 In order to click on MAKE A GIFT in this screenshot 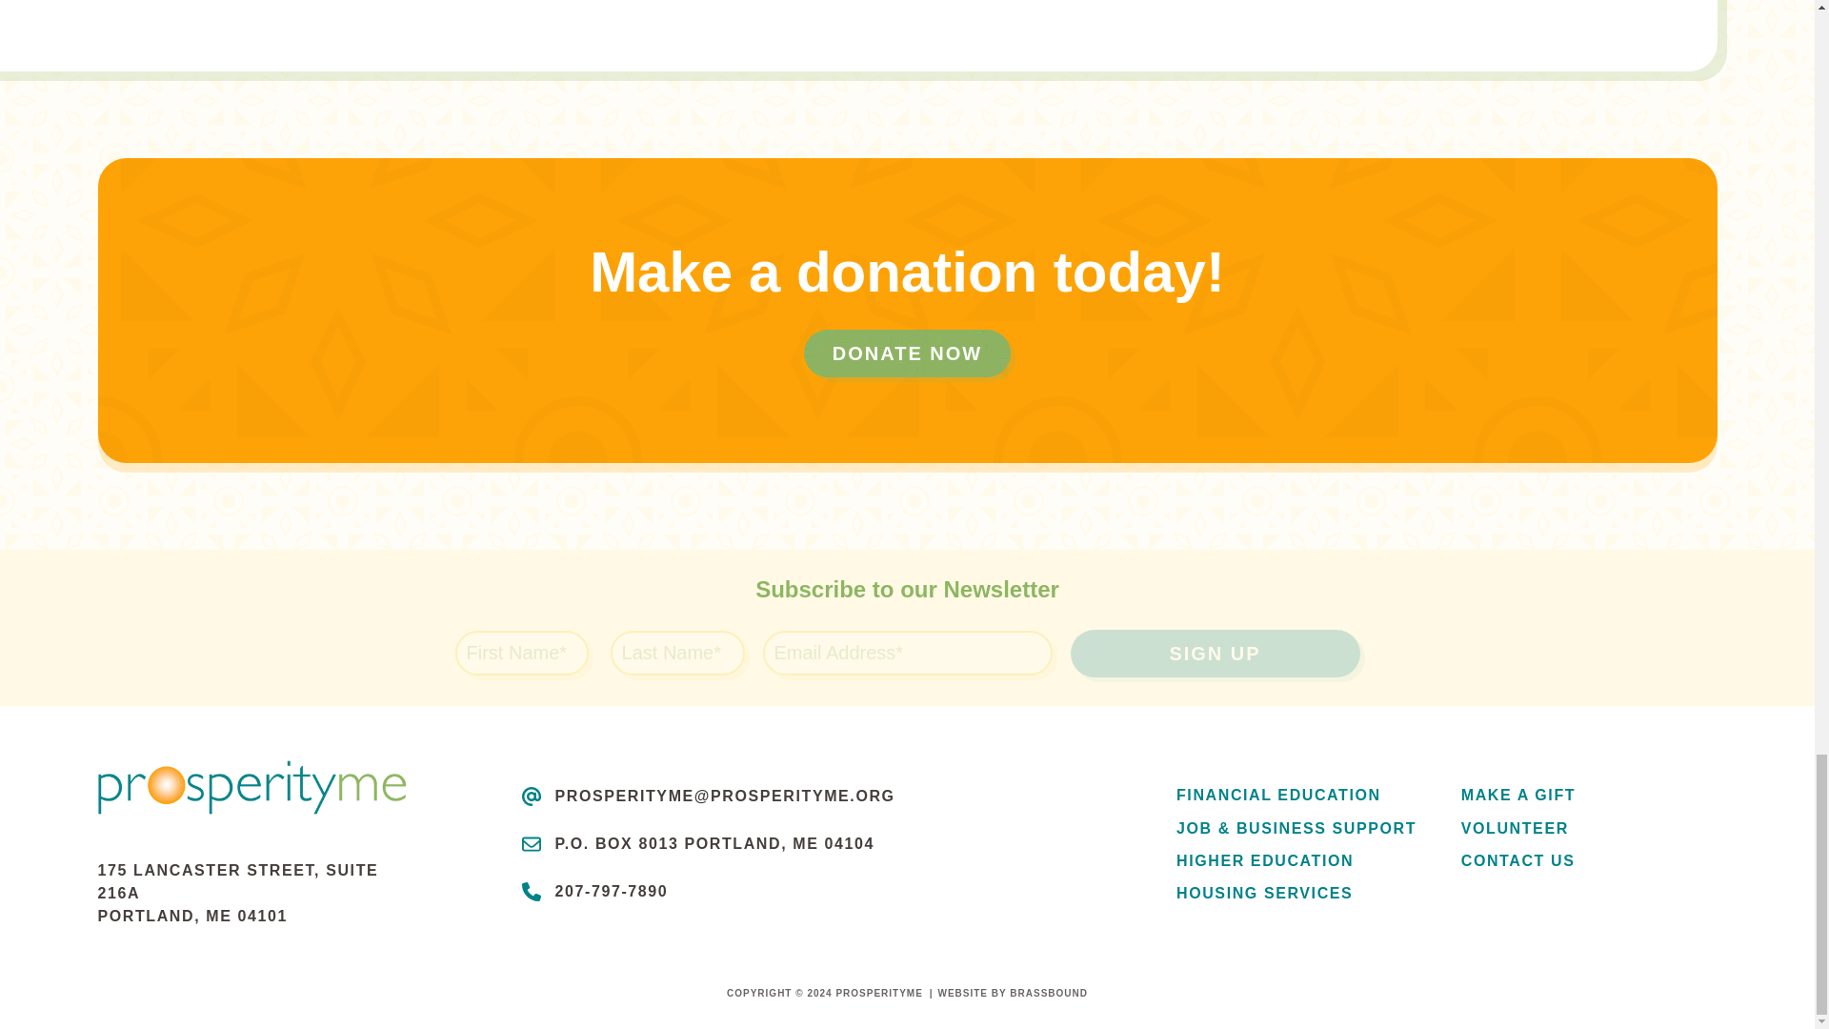, I will do `click(1589, 795)`.